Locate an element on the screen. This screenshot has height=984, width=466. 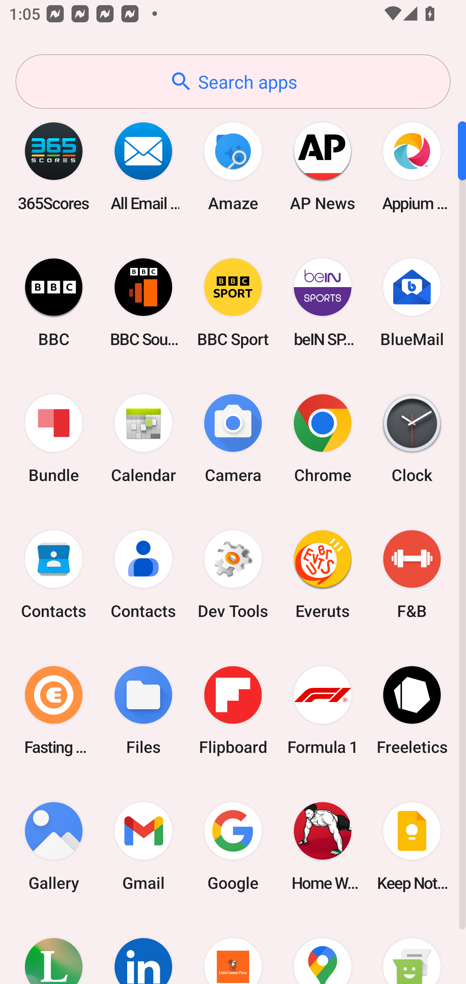
F&B is located at coordinates (412, 575).